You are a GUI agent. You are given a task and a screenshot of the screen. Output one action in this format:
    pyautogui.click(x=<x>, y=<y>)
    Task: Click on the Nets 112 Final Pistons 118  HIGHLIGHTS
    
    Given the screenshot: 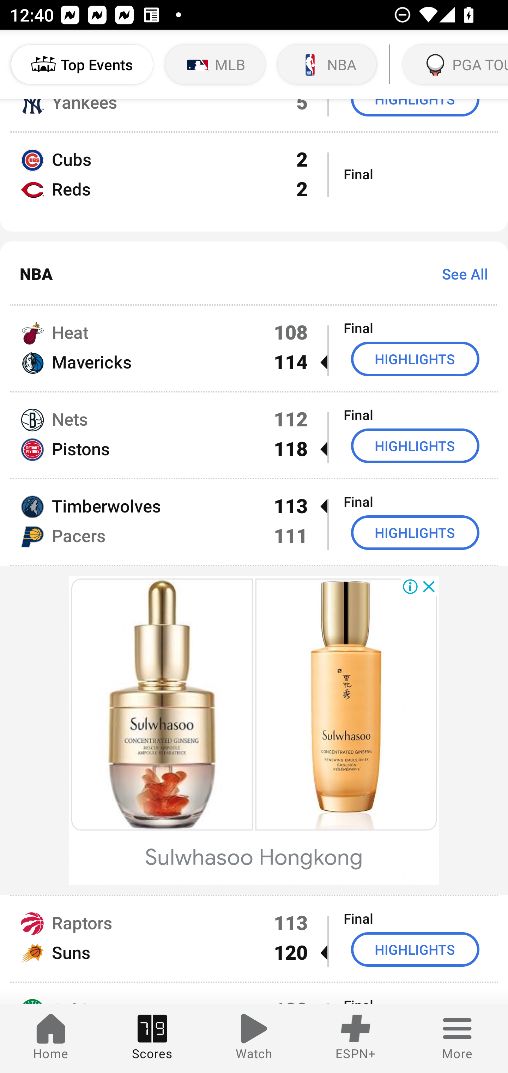 What is the action you would take?
    pyautogui.click(x=254, y=435)
    